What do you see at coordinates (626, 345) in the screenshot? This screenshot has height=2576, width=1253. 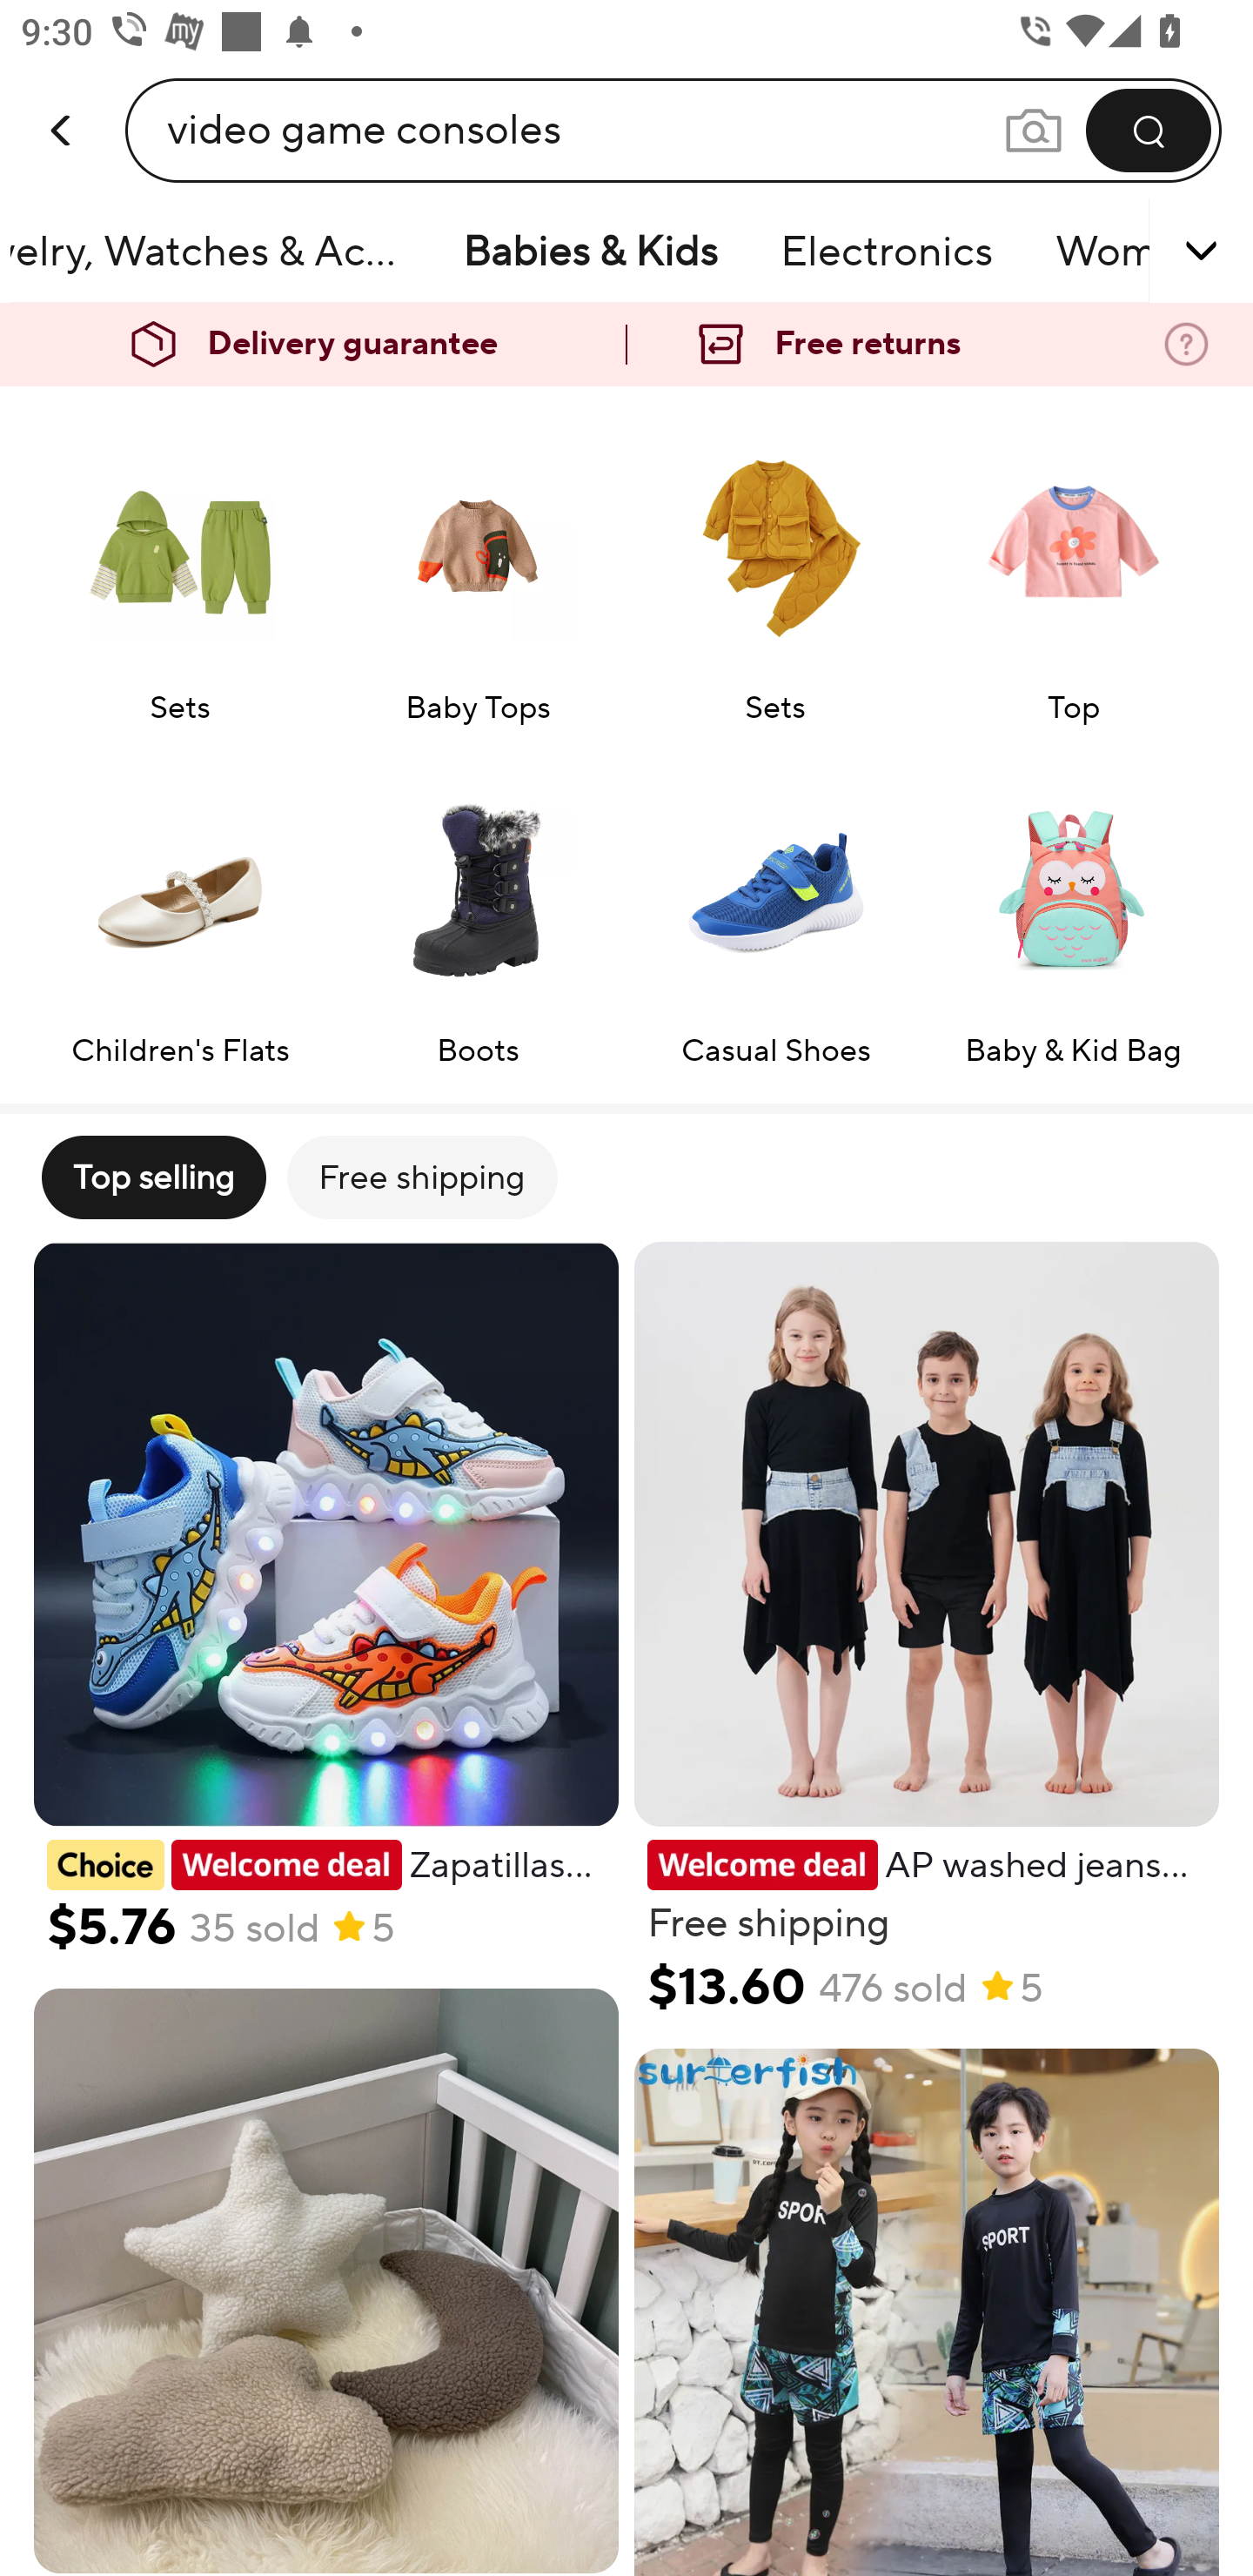 I see `Delivery guarantee Free returns` at bounding box center [626, 345].